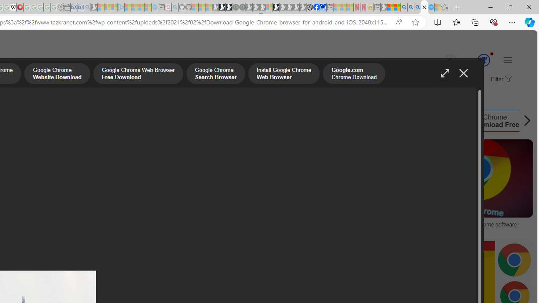  Describe the element at coordinates (136, 121) in the screenshot. I see `Latest Google Chrome Free Download` at that location.